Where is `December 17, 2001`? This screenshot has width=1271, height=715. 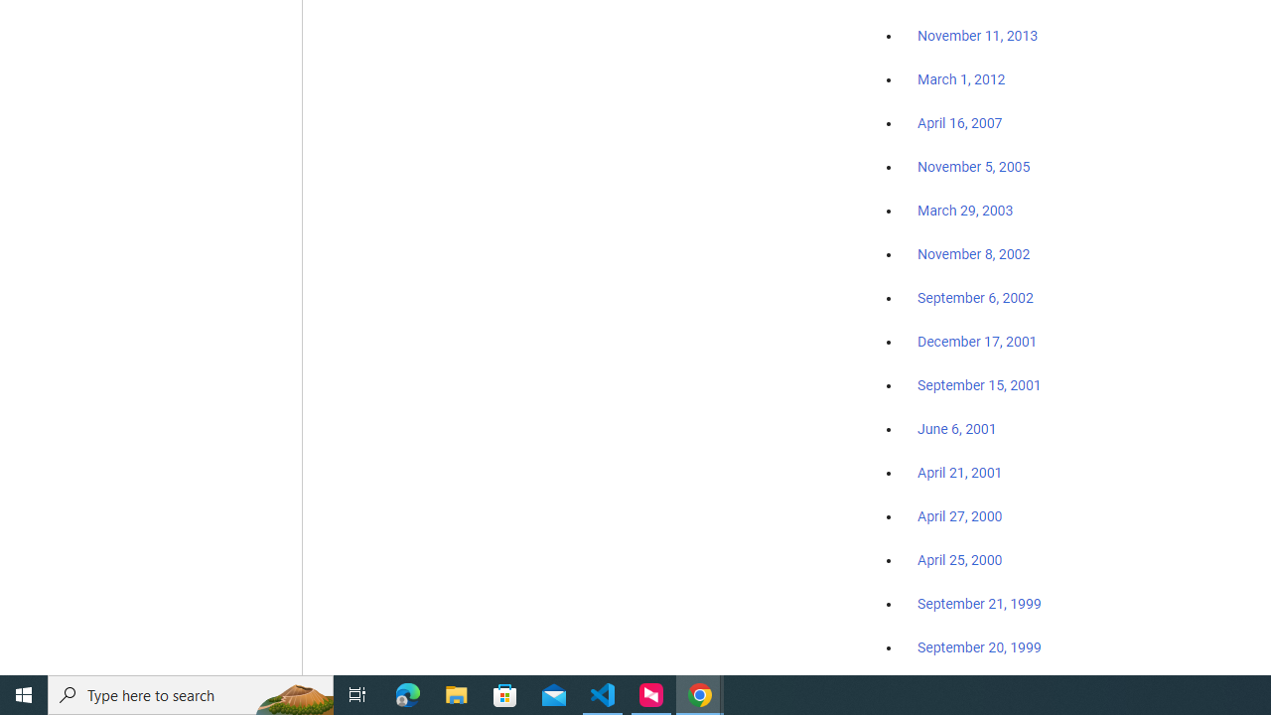
December 17, 2001 is located at coordinates (977, 341).